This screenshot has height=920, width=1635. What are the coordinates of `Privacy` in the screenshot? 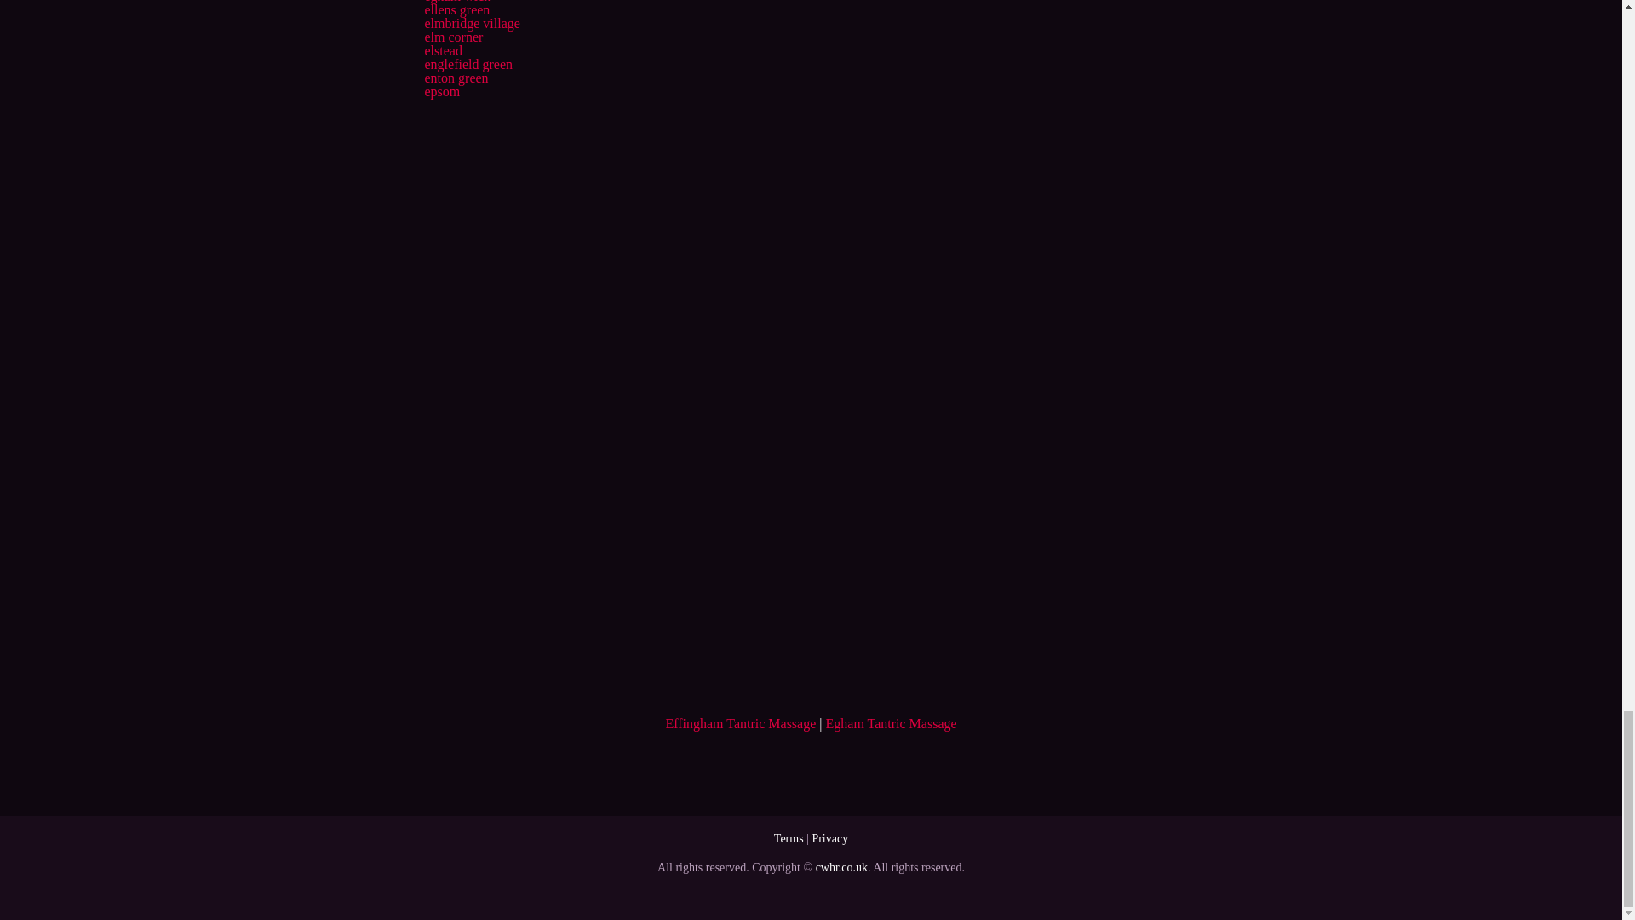 It's located at (829, 838).